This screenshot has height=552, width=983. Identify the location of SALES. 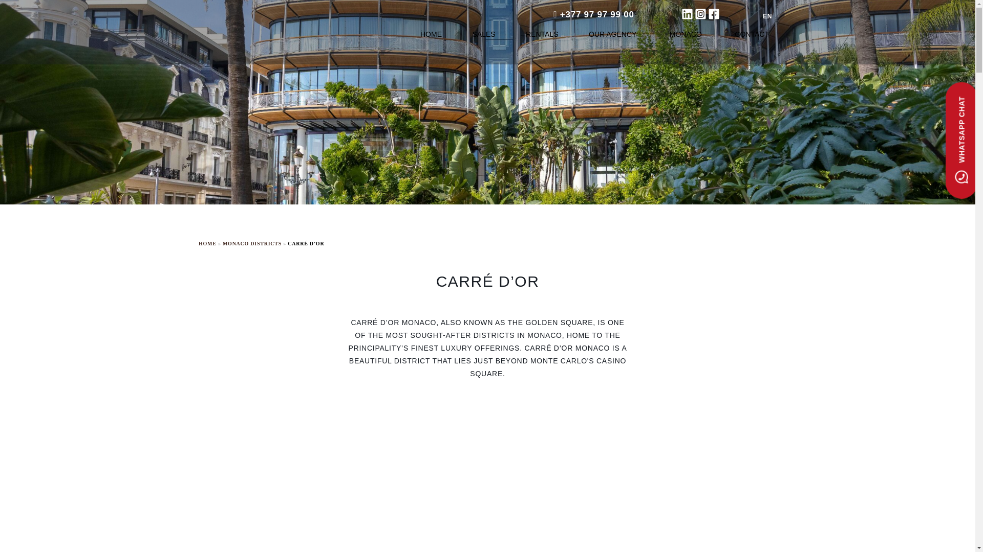
(483, 34).